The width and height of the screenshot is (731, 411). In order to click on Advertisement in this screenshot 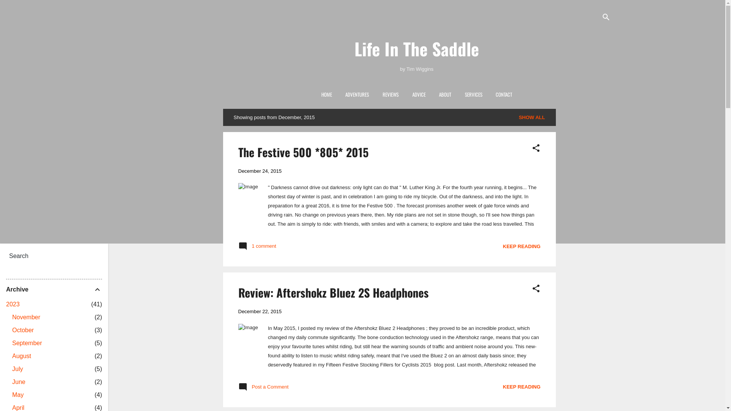, I will do `click(586, 223)`.